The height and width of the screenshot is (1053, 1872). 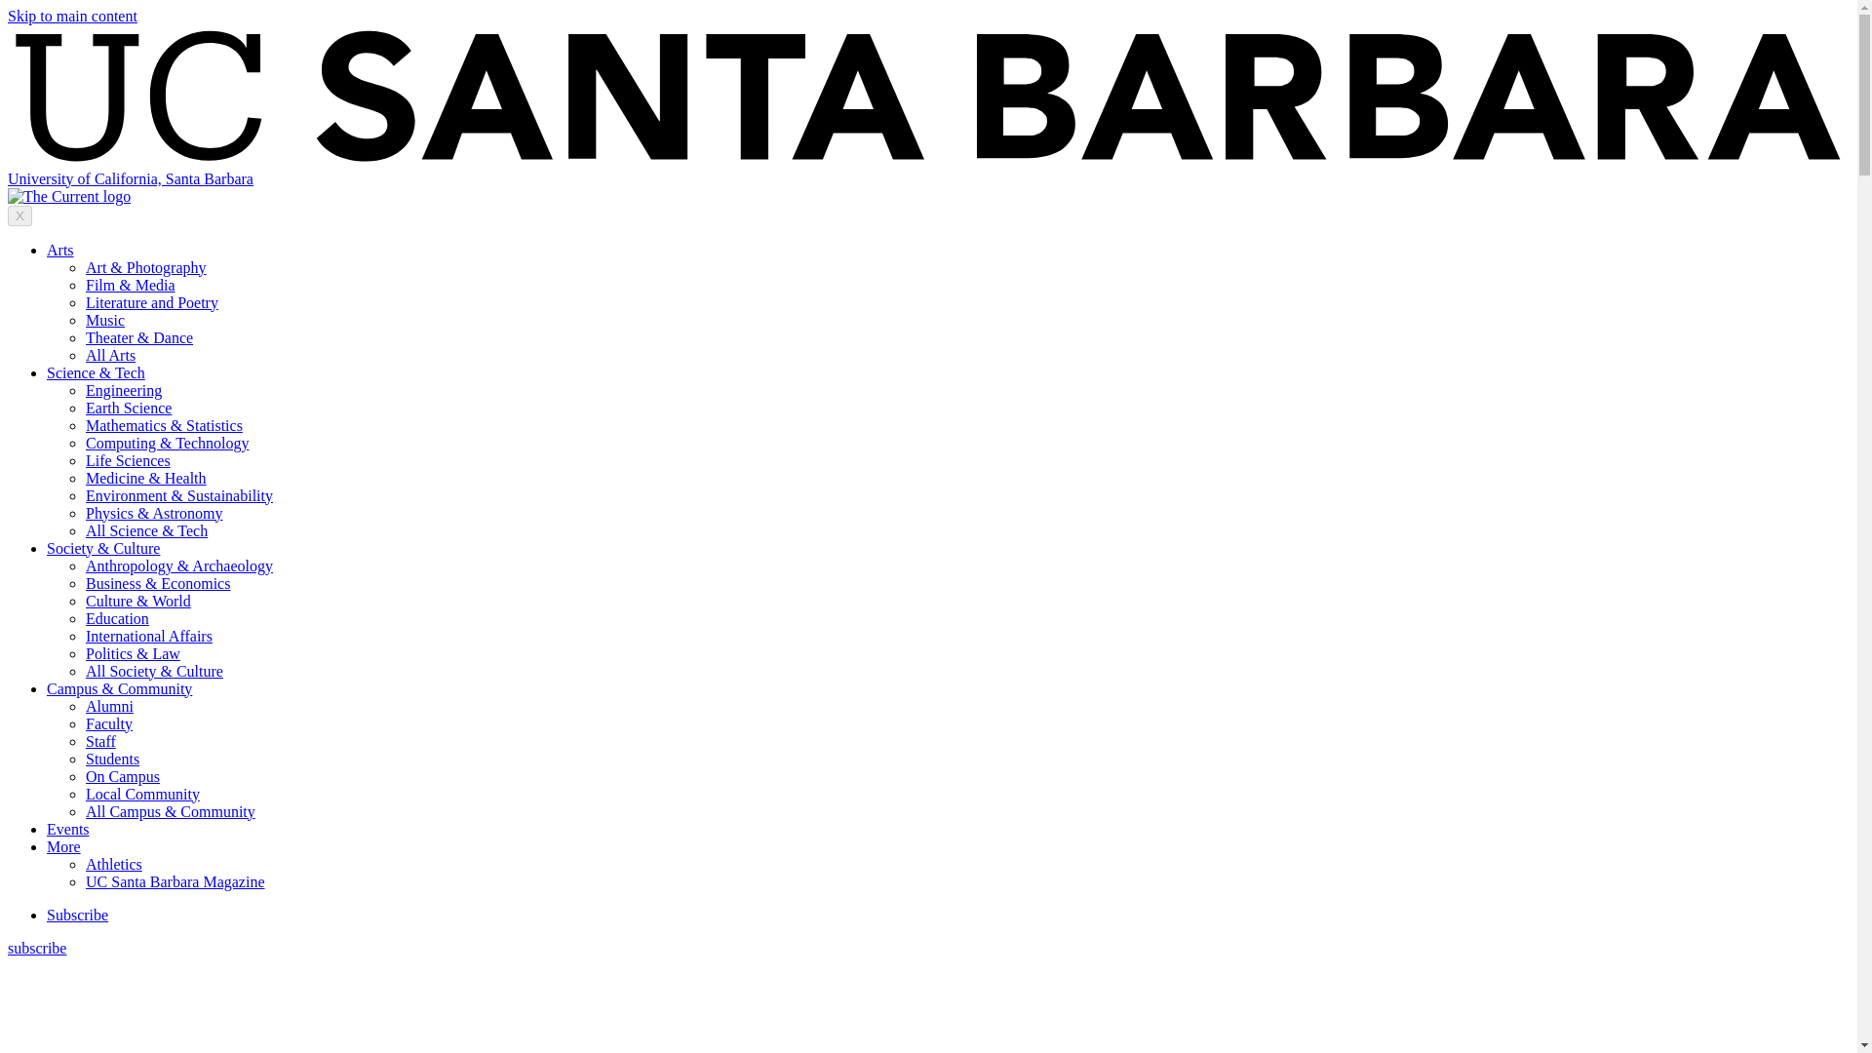 I want to click on Music, so click(x=105, y=320).